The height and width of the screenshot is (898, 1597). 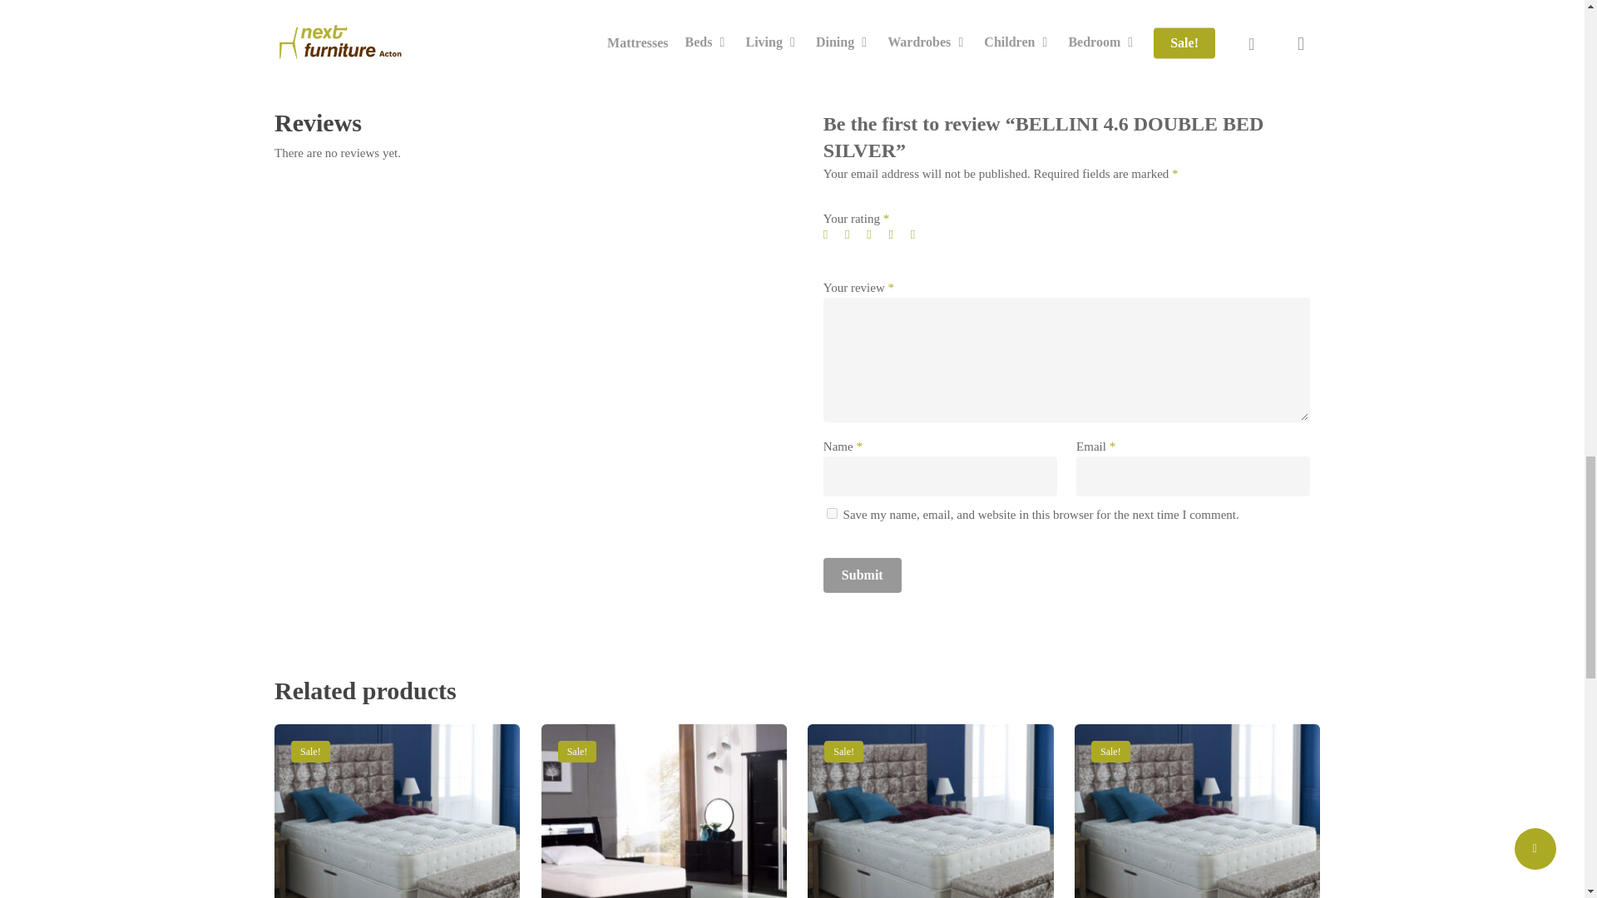 What do you see at coordinates (863, 575) in the screenshot?
I see `Submit` at bounding box center [863, 575].